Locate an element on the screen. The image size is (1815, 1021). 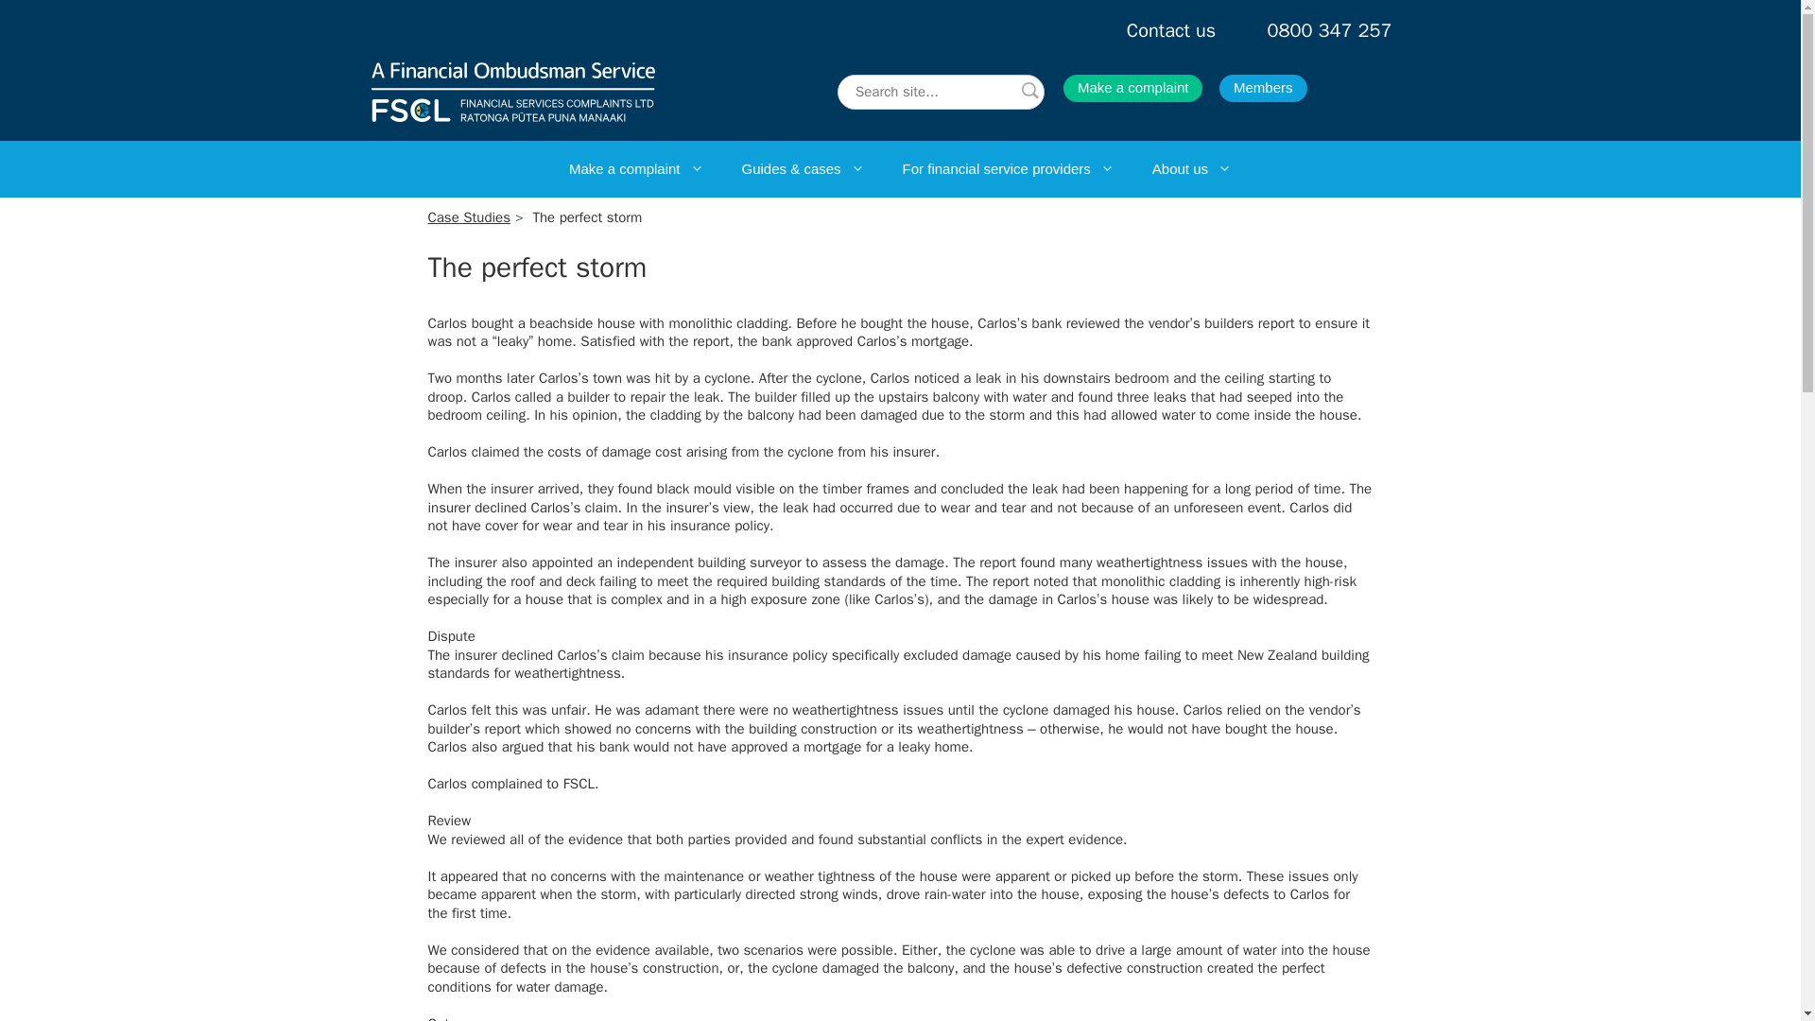
Make a complaint is located at coordinates (1132, 88).